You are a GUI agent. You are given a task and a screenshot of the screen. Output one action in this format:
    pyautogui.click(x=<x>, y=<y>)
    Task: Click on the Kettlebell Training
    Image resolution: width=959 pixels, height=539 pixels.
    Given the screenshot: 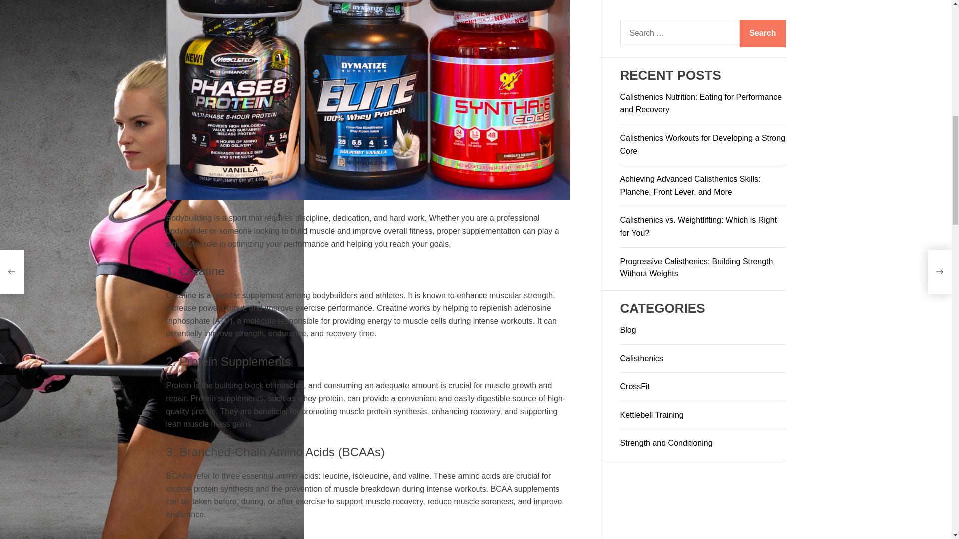 What is the action you would take?
    pyautogui.click(x=652, y=121)
    